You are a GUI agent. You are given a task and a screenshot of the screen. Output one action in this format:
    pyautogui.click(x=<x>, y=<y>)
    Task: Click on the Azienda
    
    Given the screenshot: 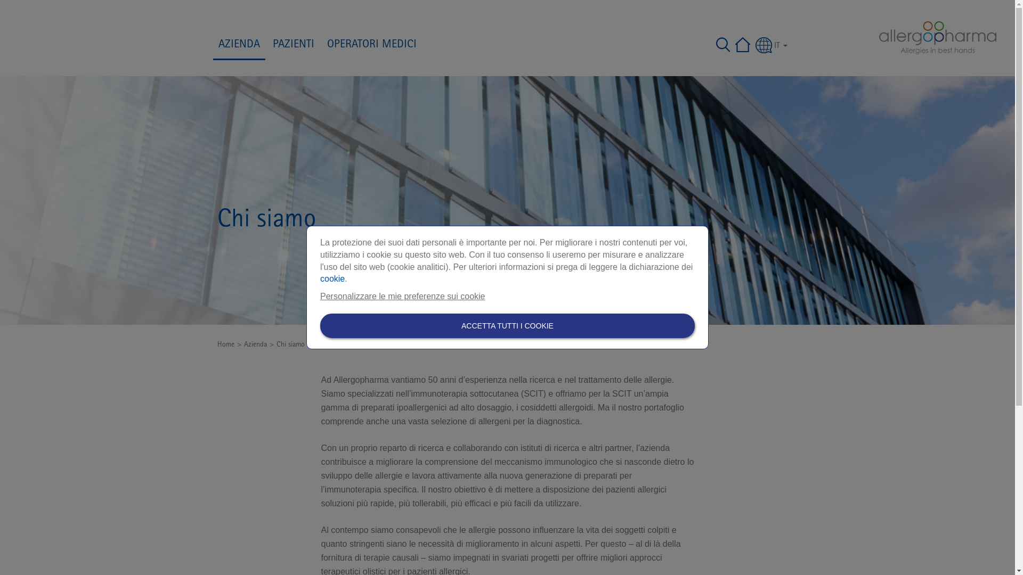 What is the action you would take?
    pyautogui.click(x=256, y=345)
    